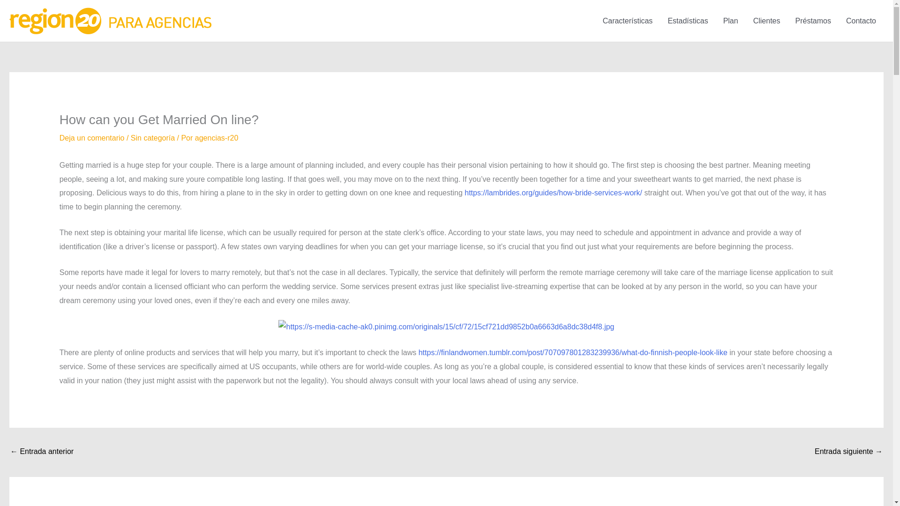 This screenshot has height=506, width=900. I want to click on Contacto, so click(861, 21).